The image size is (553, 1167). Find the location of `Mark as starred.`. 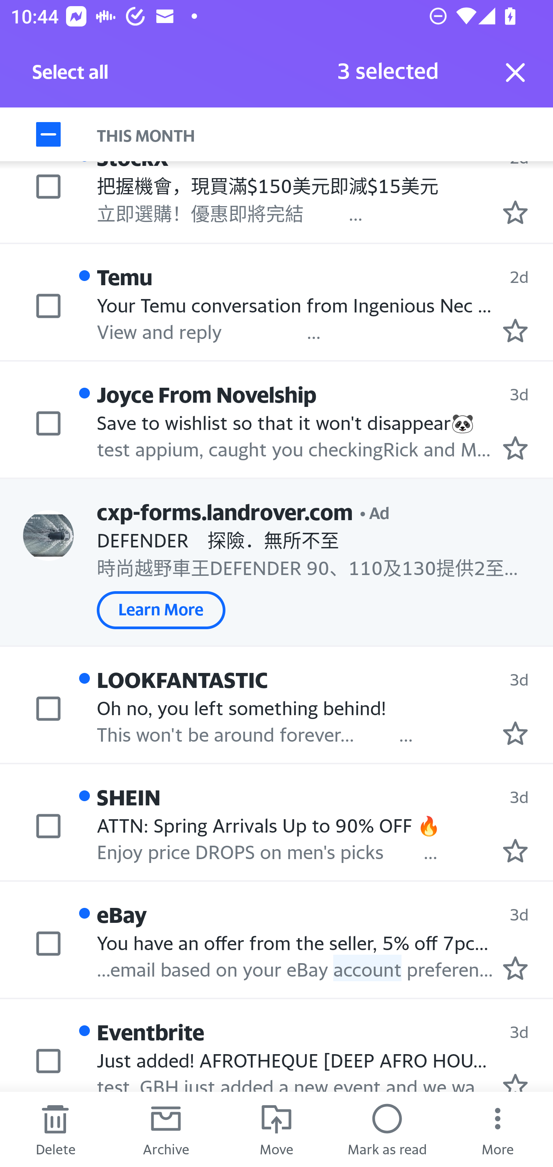

Mark as starred. is located at coordinates (515, 331).